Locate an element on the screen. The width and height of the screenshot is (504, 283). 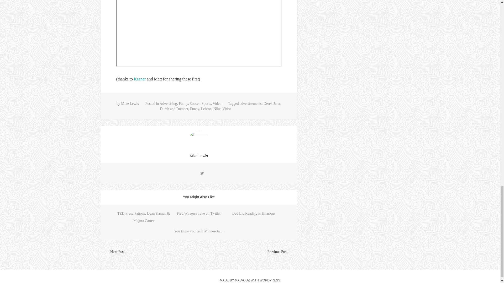
Bad Lip Reading is Hilarious is located at coordinates (254, 213).